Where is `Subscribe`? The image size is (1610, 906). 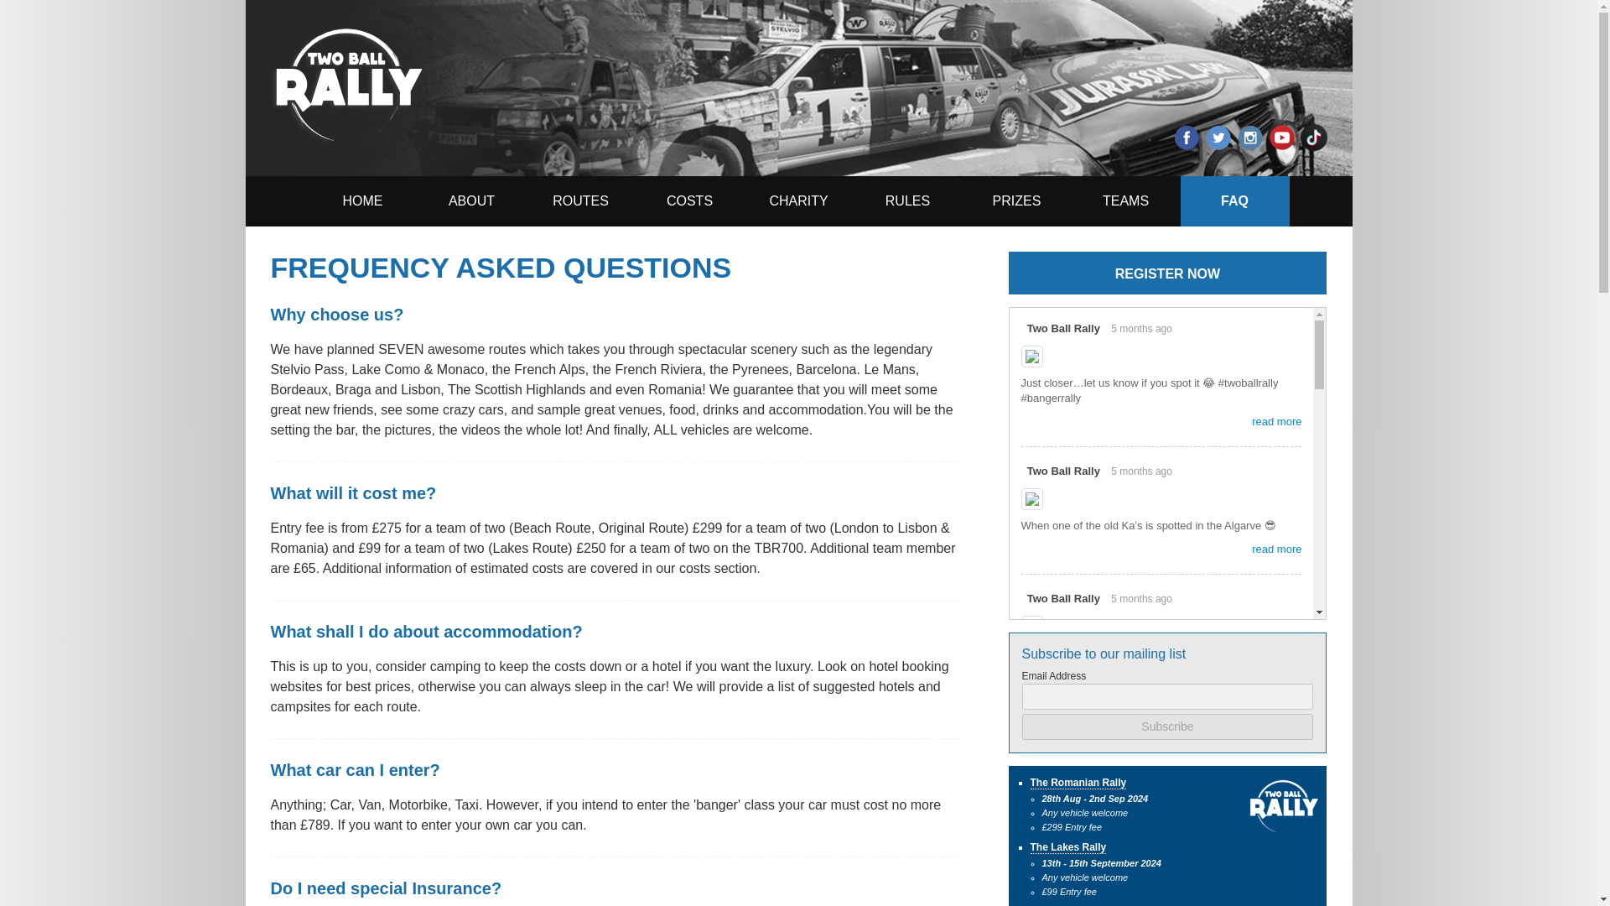 Subscribe is located at coordinates (1167, 726).